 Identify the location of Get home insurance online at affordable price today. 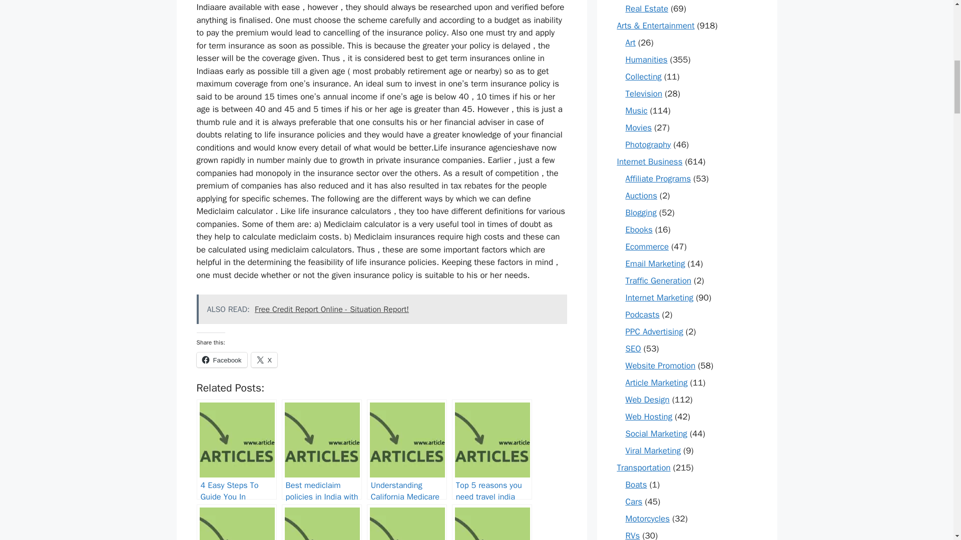
(236, 522).